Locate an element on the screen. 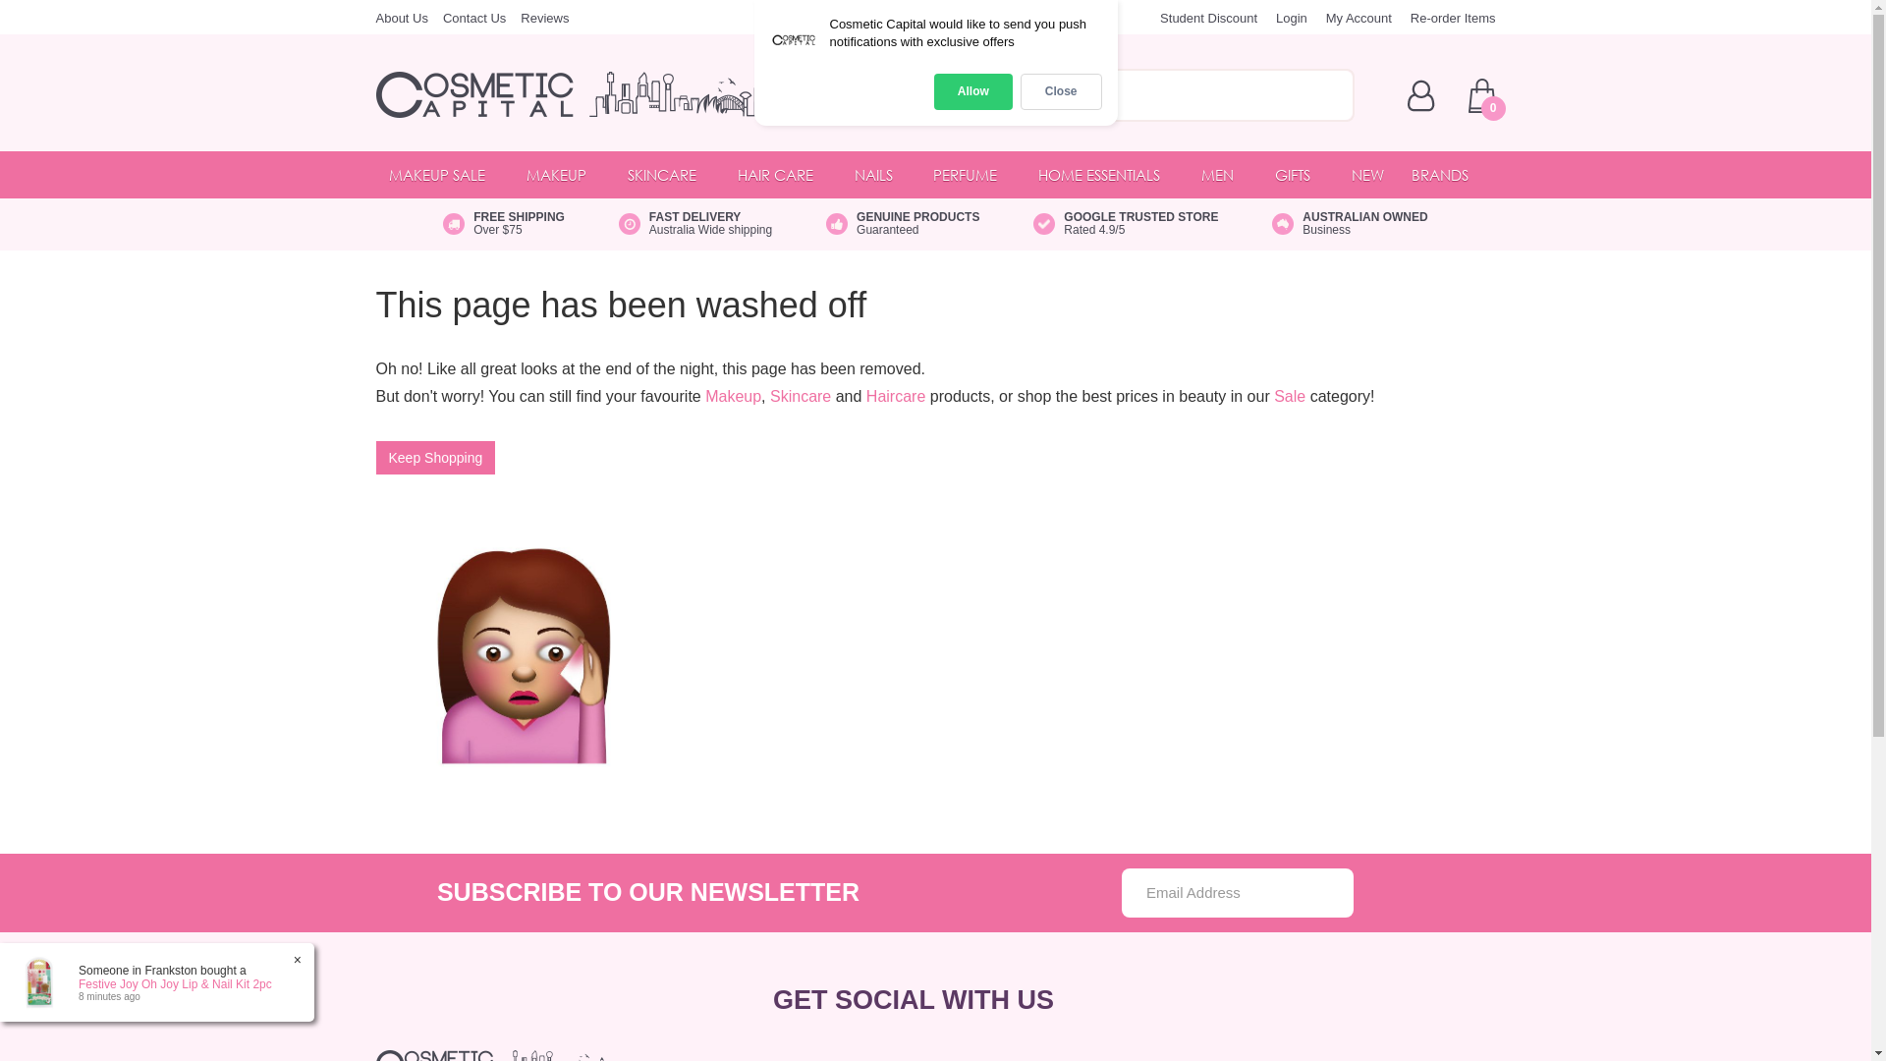 The width and height of the screenshot is (1886, 1061). MAKEUP SALE is located at coordinates (444, 175).